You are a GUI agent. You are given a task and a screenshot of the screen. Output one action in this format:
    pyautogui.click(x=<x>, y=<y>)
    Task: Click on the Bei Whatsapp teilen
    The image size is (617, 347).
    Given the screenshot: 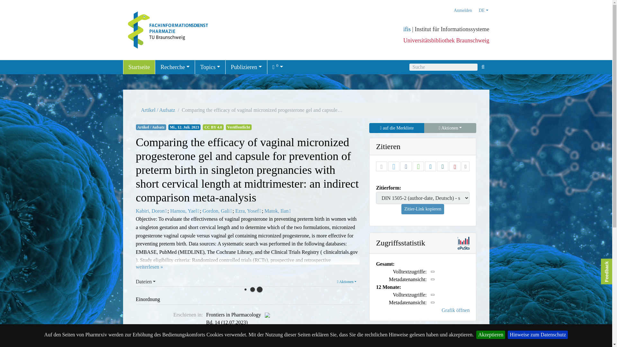 What is the action you would take?
    pyautogui.click(x=418, y=166)
    